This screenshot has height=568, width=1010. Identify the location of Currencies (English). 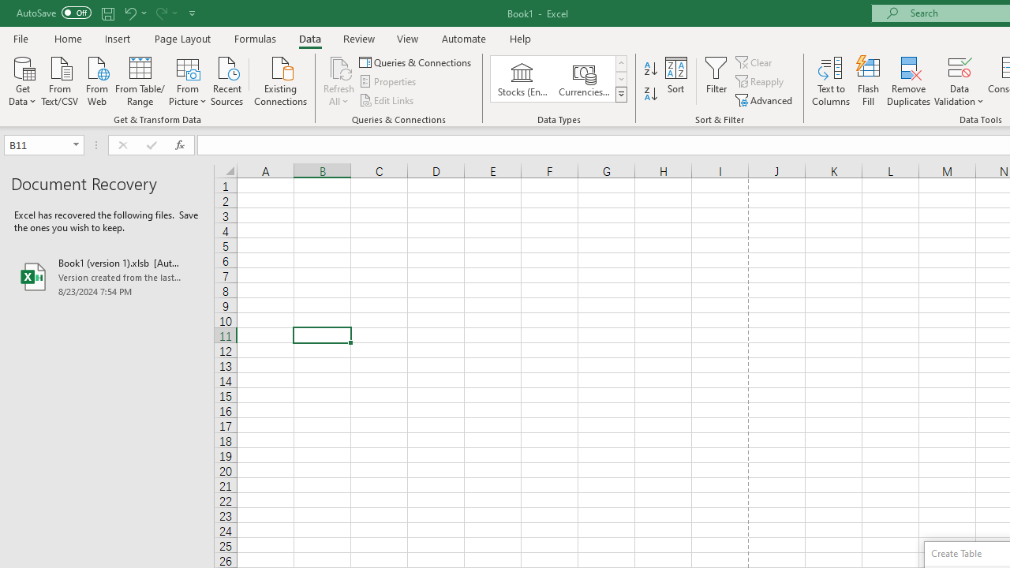
(584, 79).